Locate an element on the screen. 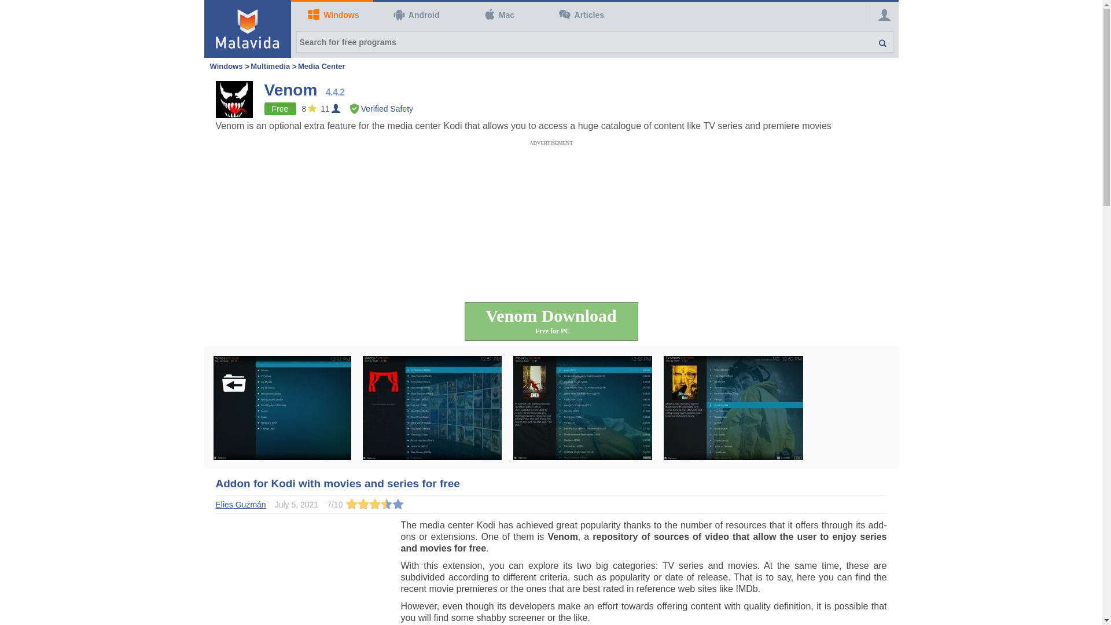 Image resolution: width=1111 pixels, height=625 pixels. Venom image 2  is located at coordinates (431, 407).